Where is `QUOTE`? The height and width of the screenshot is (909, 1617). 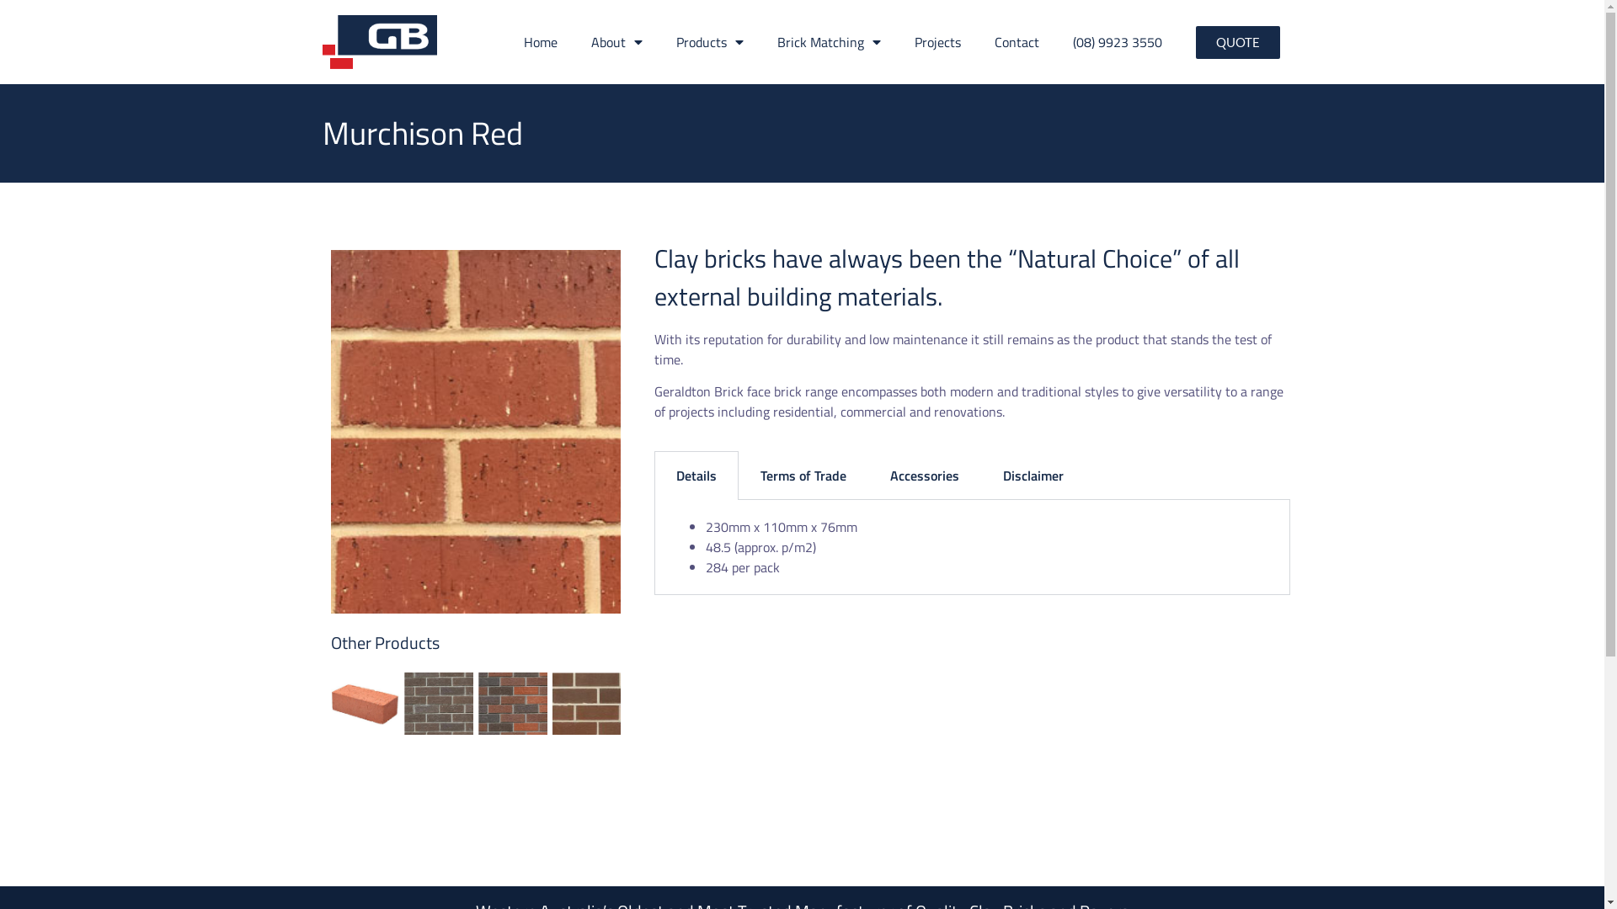 QUOTE is located at coordinates (1238, 42).